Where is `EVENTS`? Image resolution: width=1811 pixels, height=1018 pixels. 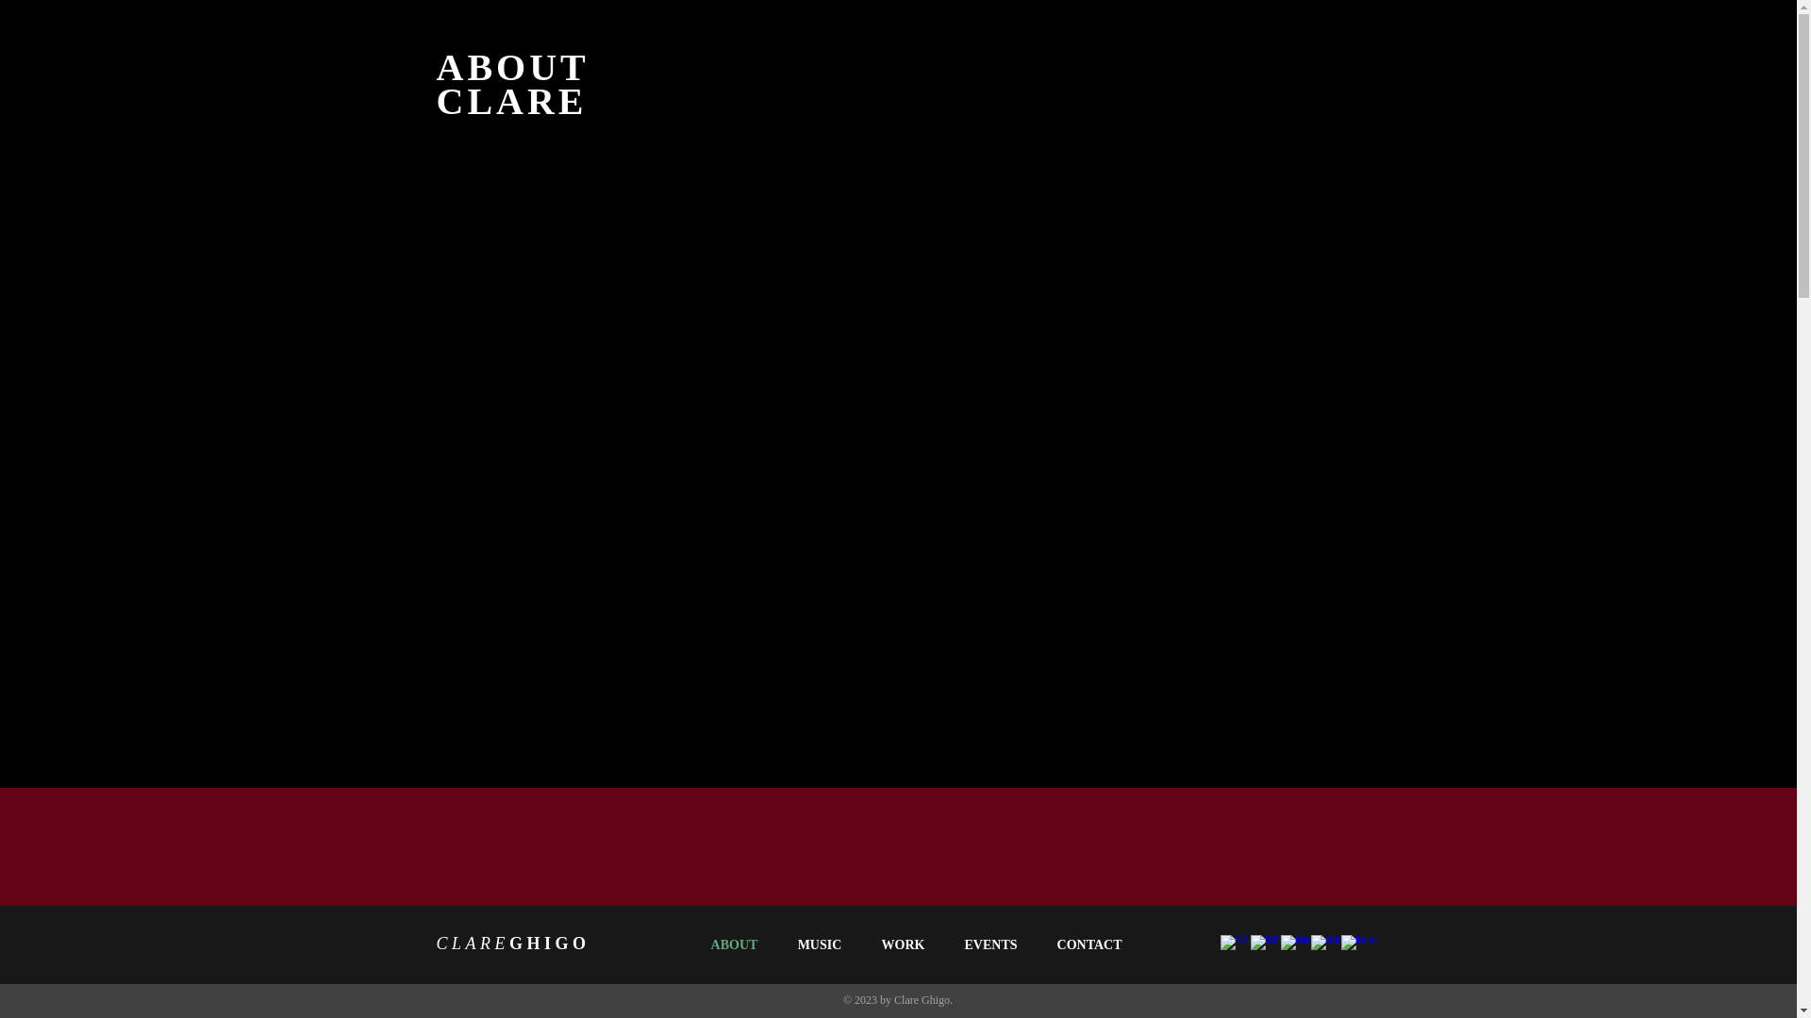
EVENTS is located at coordinates (991, 944).